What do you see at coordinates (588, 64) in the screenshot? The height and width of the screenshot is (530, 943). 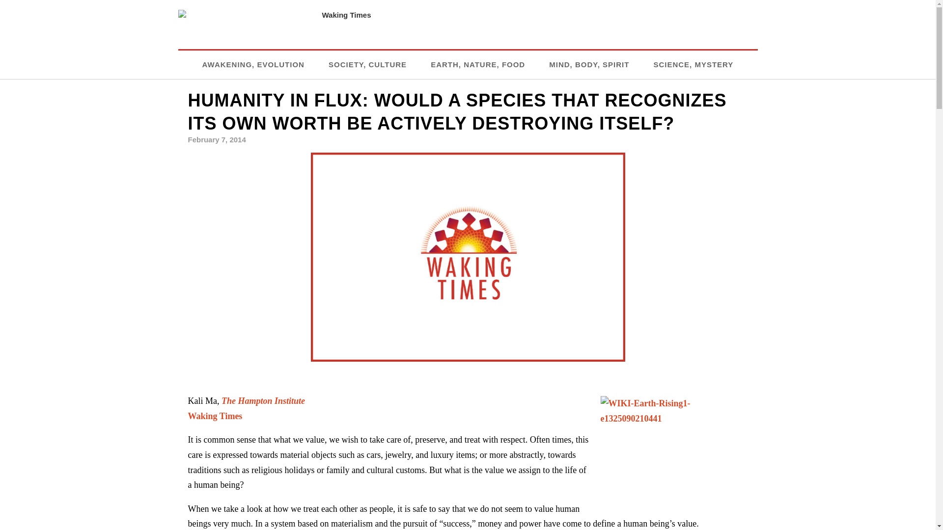 I see `MIND, BODY, SPIRIT` at bounding box center [588, 64].